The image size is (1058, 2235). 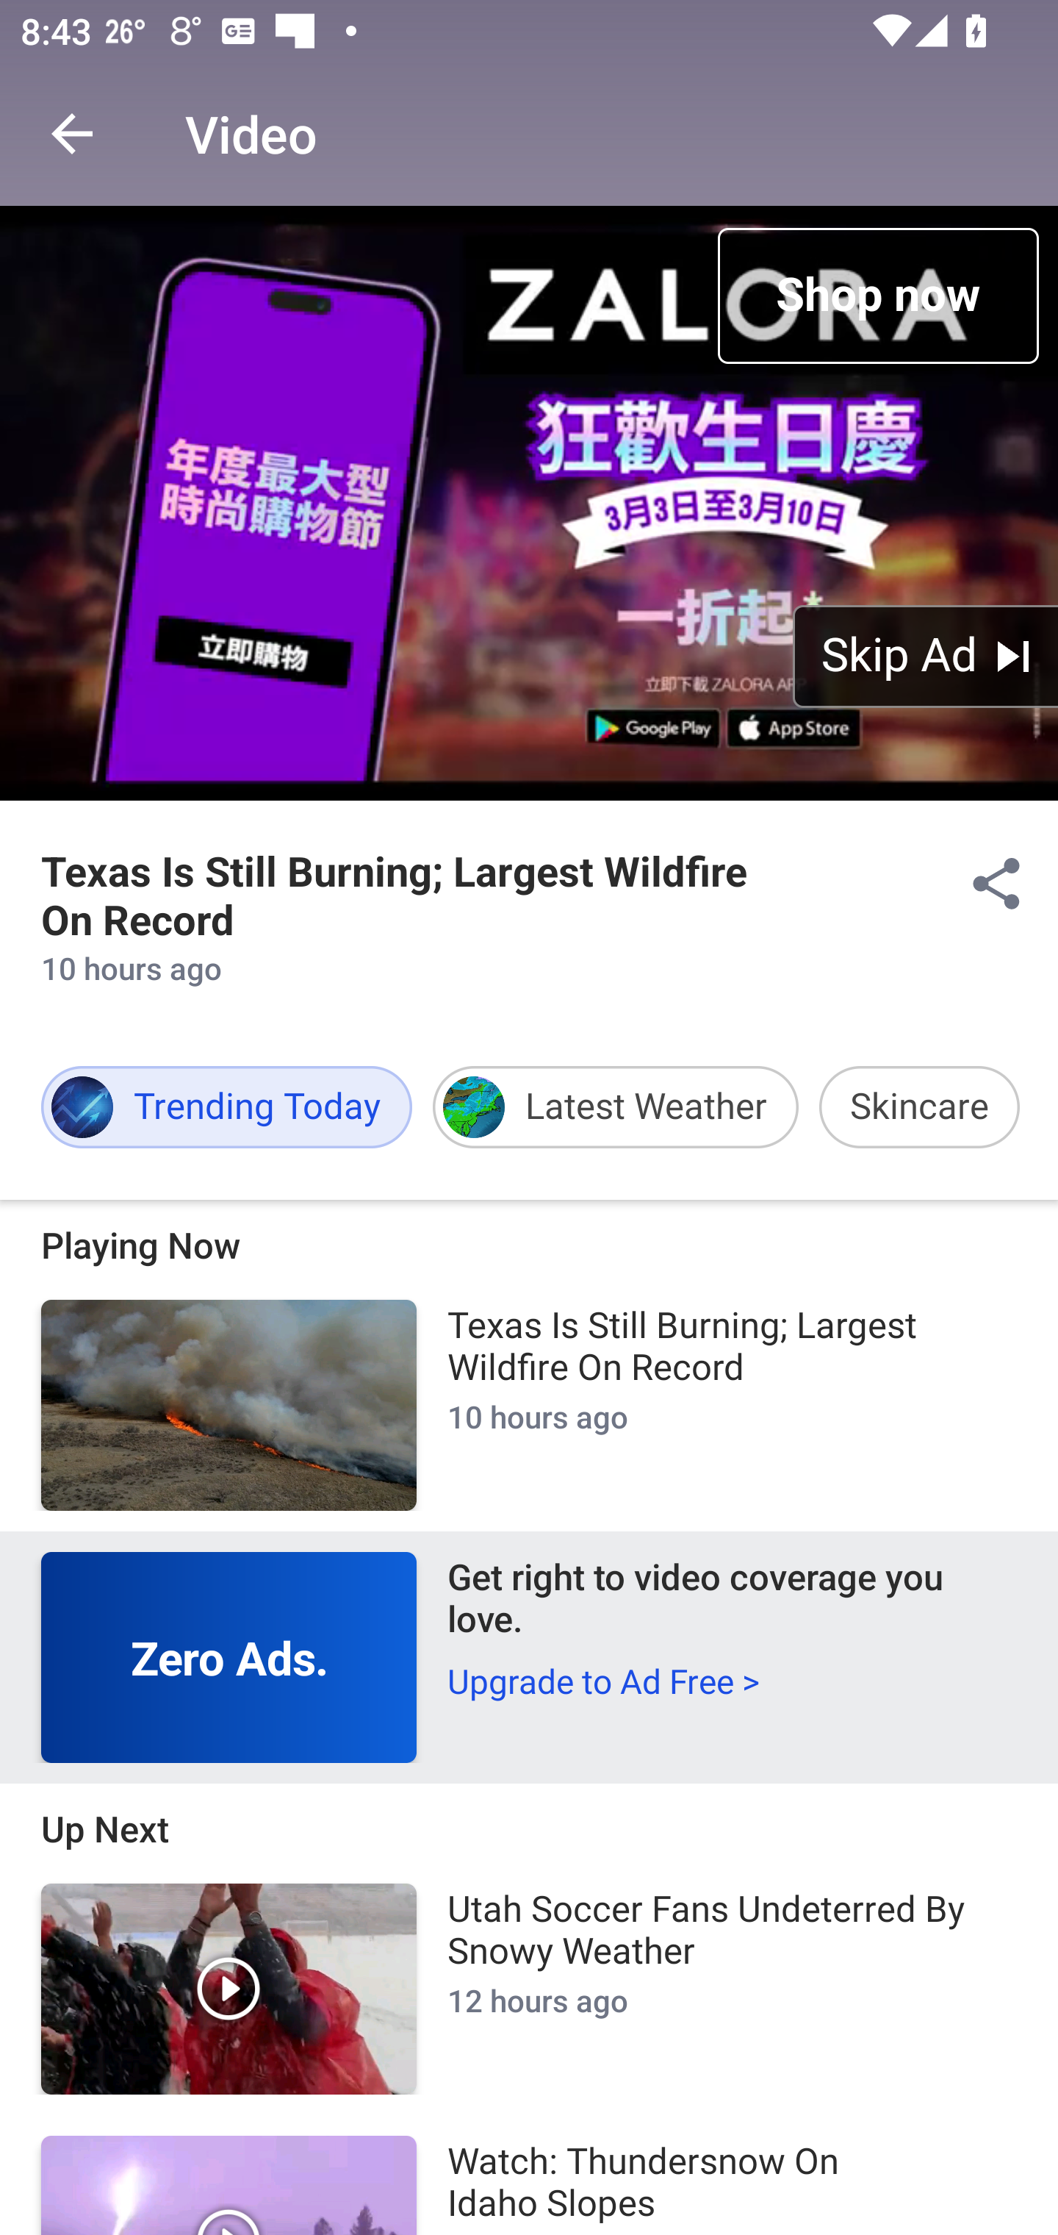 I want to click on Play, so click(x=229, y=1989).